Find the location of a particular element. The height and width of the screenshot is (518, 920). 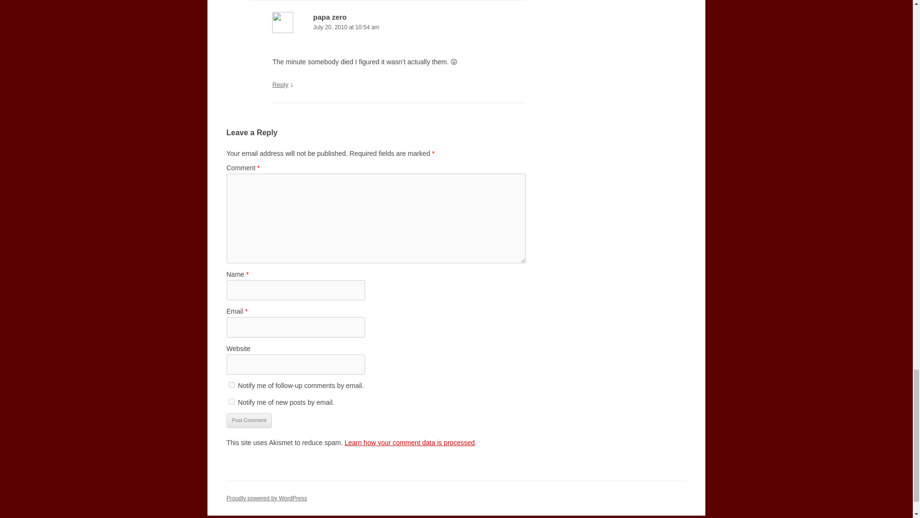

Reply is located at coordinates (280, 84).